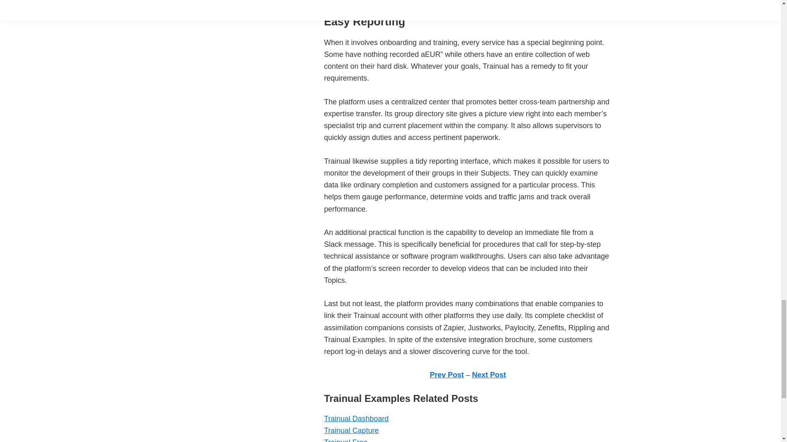 Image resolution: width=787 pixels, height=442 pixels. I want to click on Next Post, so click(489, 375).